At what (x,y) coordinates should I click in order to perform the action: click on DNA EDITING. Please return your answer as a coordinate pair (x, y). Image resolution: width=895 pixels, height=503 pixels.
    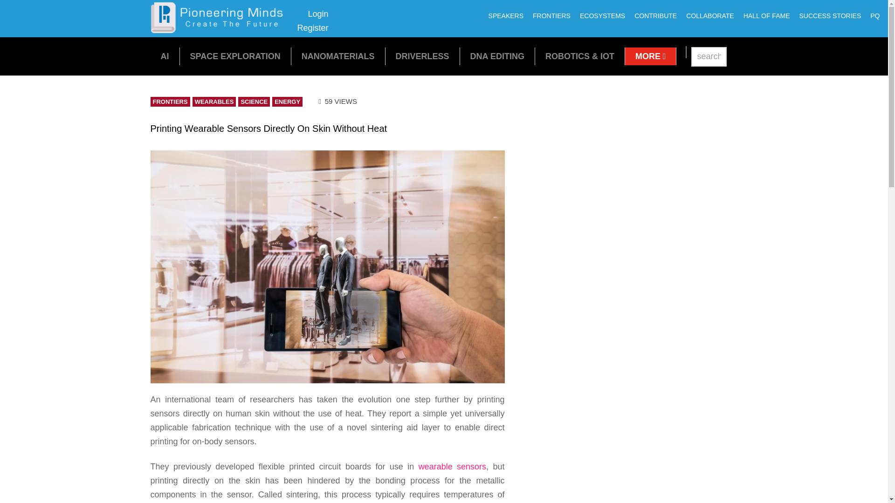
    Looking at the image, I should click on (338, 56).